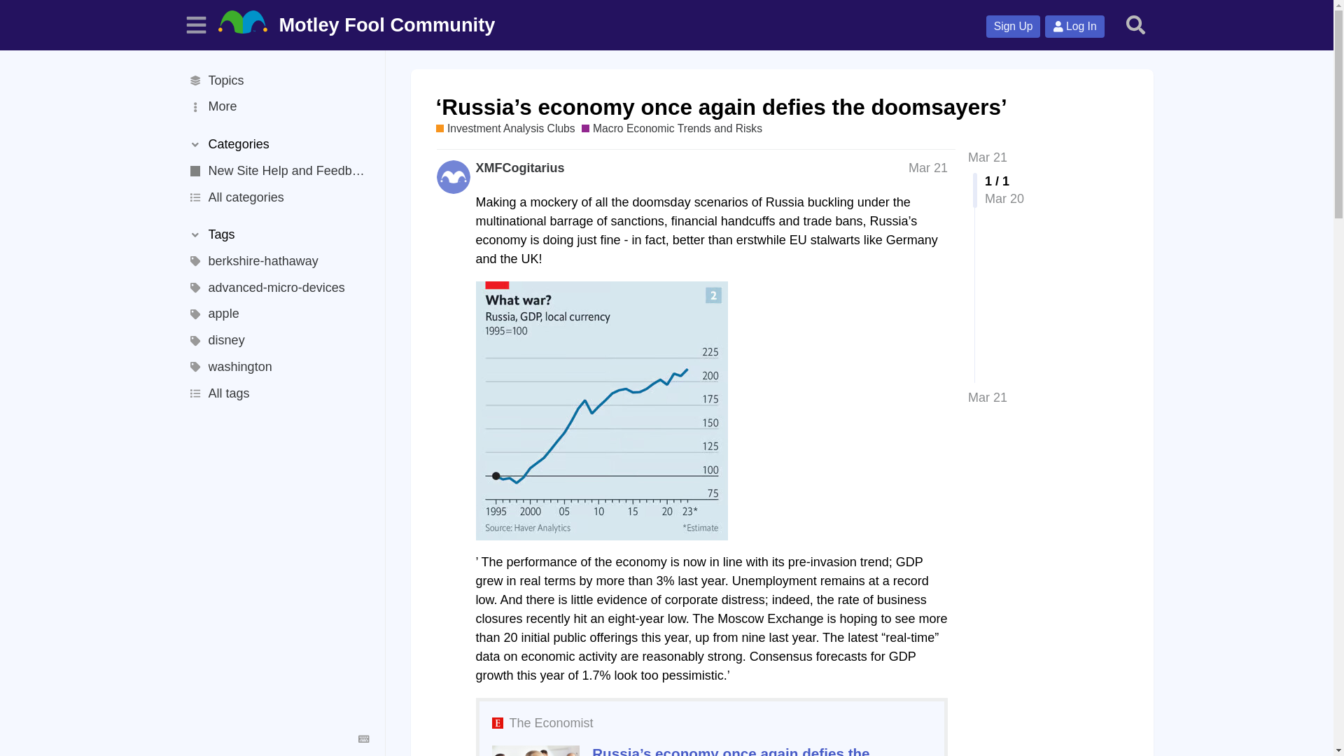 The width and height of the screenshot is (1344, 756). What do you see at coordinates (505, 129) in the screenshot?
I see `Investment Analysis Clubs` at bounding box center [505, 129].